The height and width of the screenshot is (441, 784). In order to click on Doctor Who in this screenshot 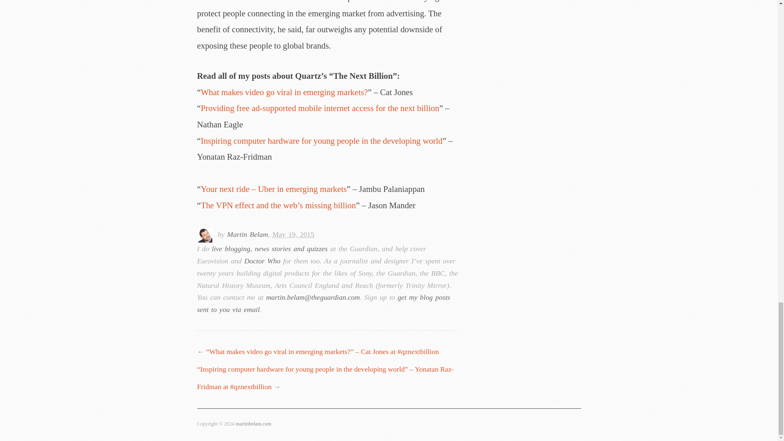, I will do `click(262, 261)`.